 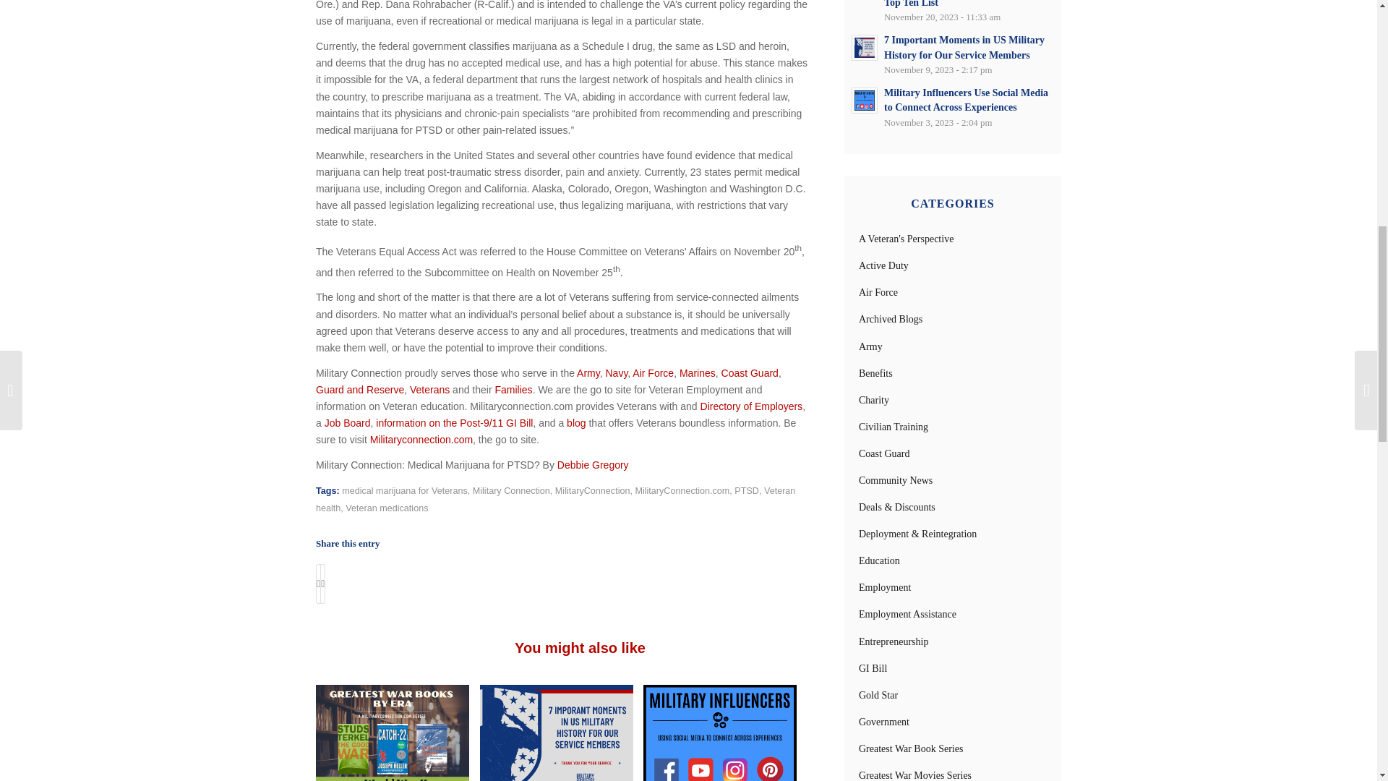 I want to click on Air Force, so click(x=653, y=372).